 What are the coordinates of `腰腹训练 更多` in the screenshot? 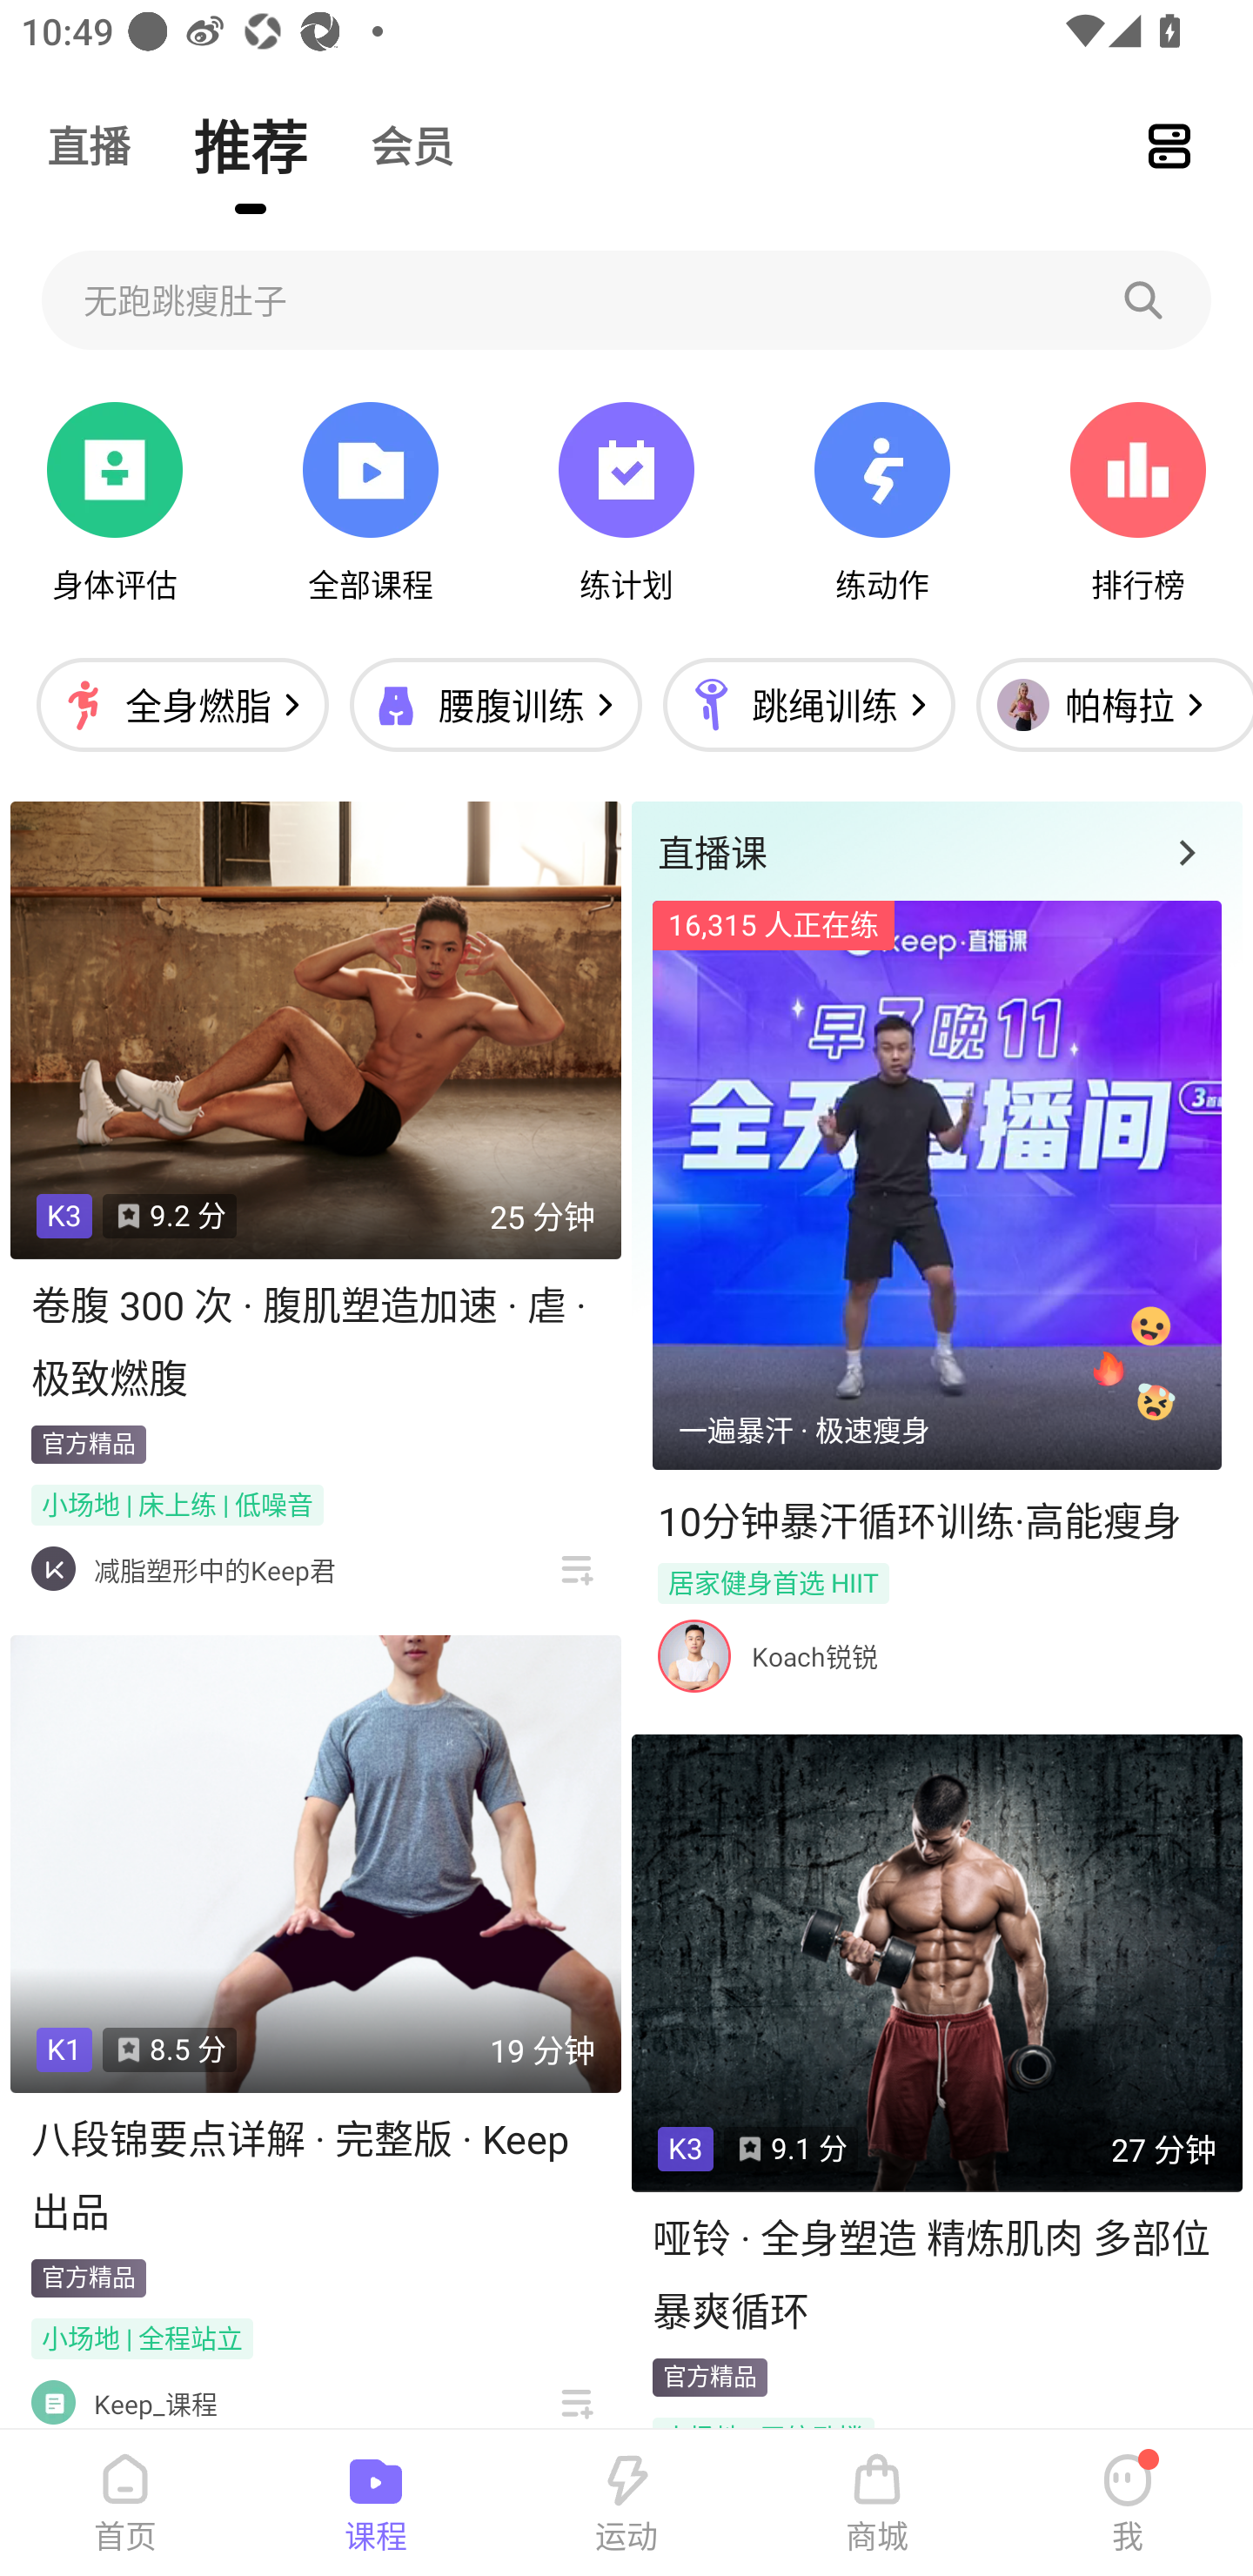 It's located at (495, 704).